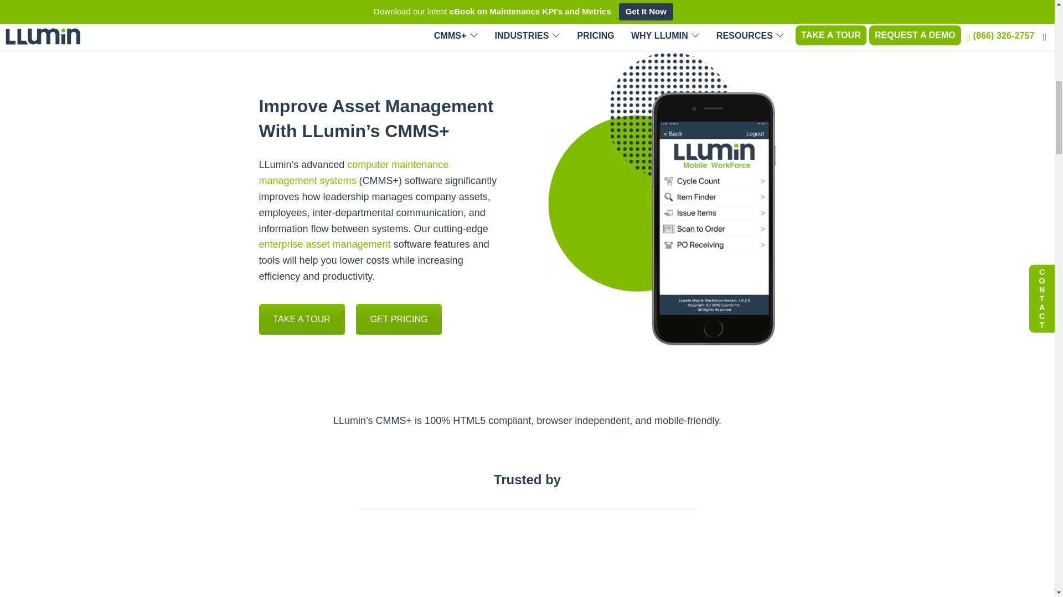 This screenshot has width=1063, height=597. I want to click on Harvest-Hill-Logo, so click(418, 565).